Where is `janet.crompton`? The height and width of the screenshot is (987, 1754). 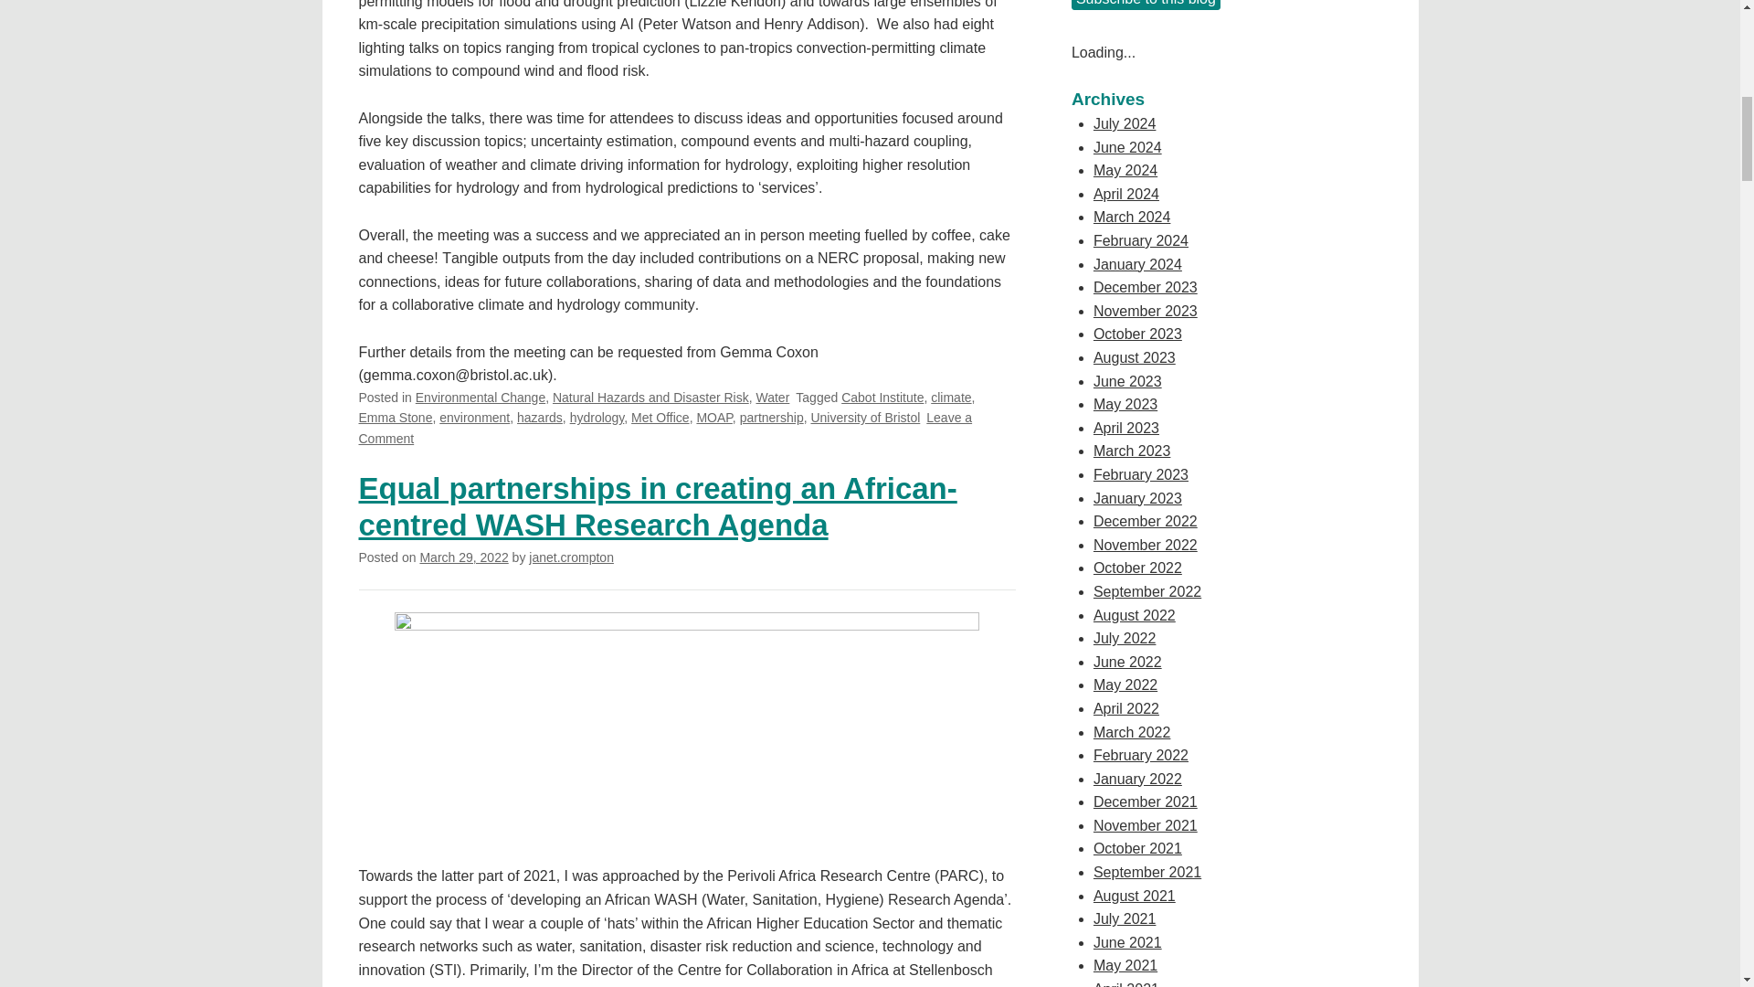
janet.crompton is located at coordinates (771, 418).